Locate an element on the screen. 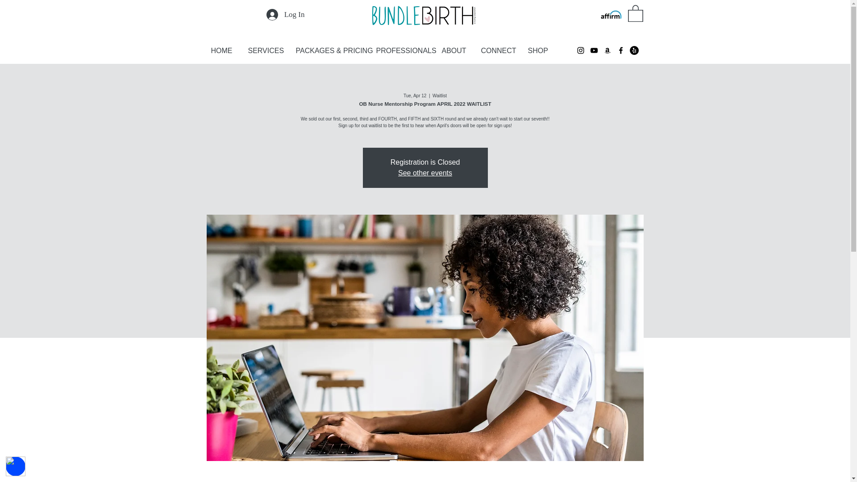 This screenshot has height=482, width=857. Log In is located at coordinates (286, 14).